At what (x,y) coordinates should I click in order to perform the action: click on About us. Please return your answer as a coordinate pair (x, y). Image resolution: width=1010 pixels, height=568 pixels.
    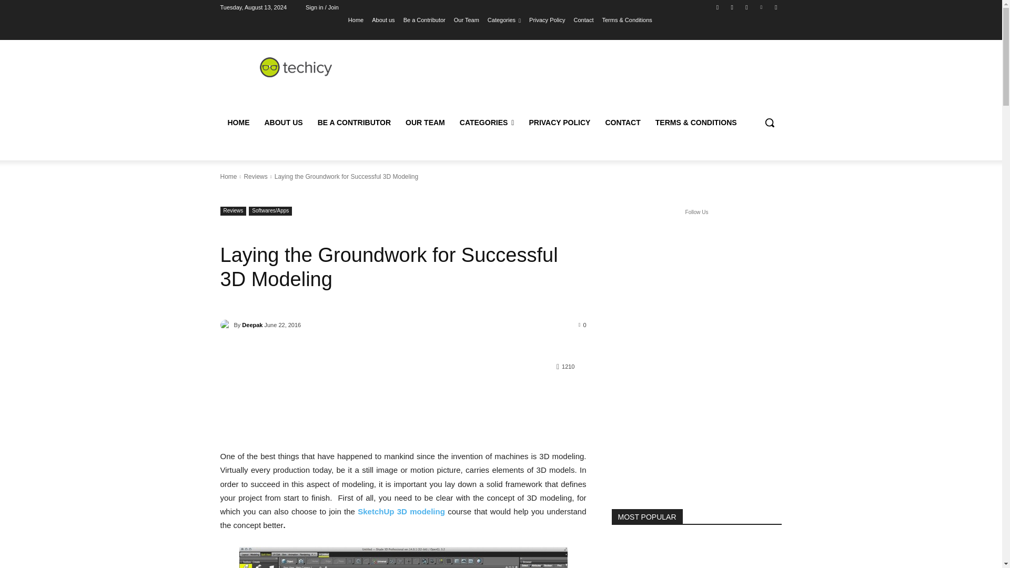
    Looking at the image, I should click on (383, 19).